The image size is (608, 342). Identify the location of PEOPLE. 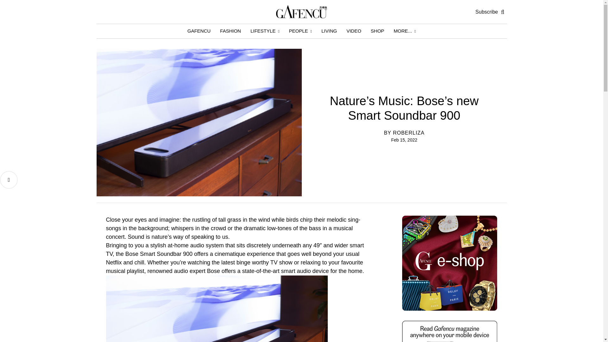
(301, 30).